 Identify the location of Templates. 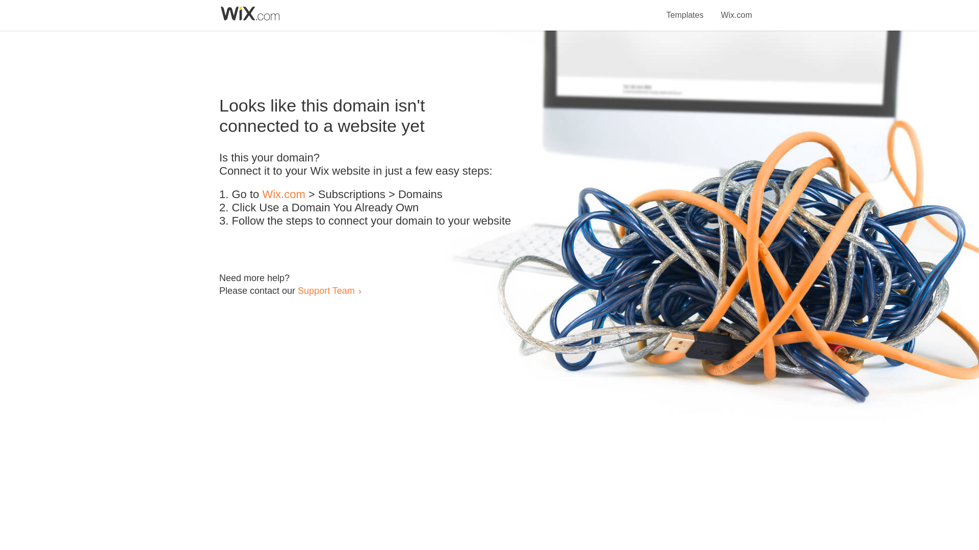
(685, 9).